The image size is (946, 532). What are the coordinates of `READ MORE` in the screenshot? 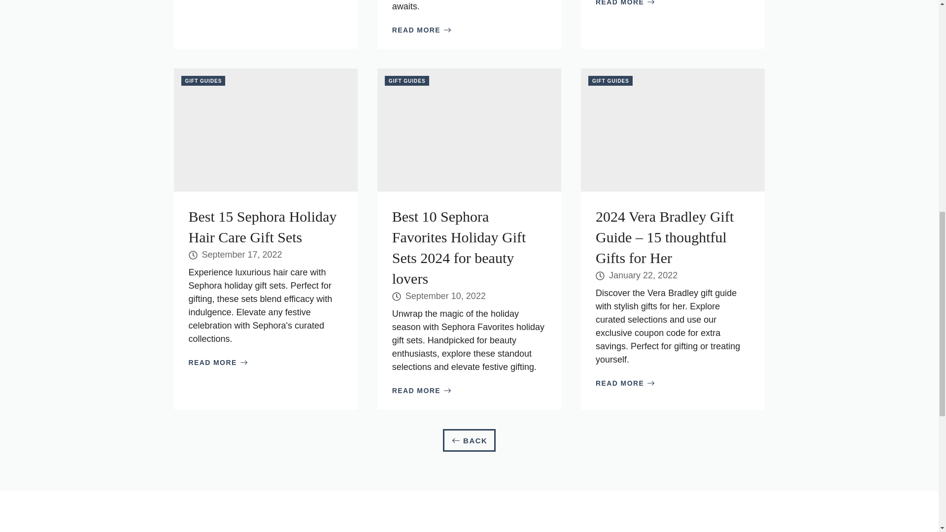 It's located at (422, 30).